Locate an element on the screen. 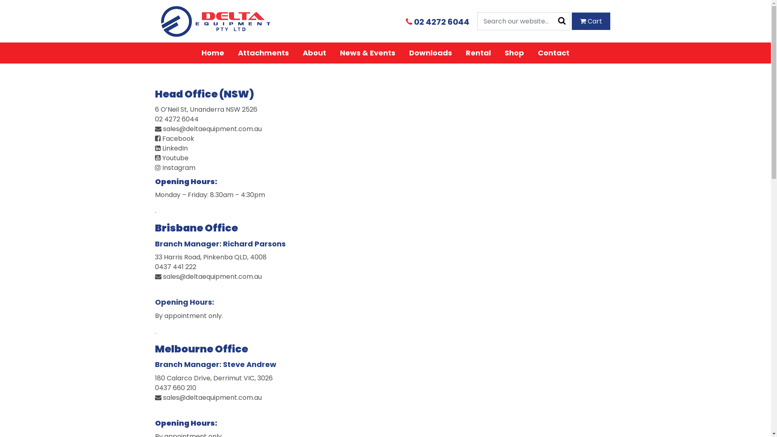  Shop is located at coordinates (514, 53).